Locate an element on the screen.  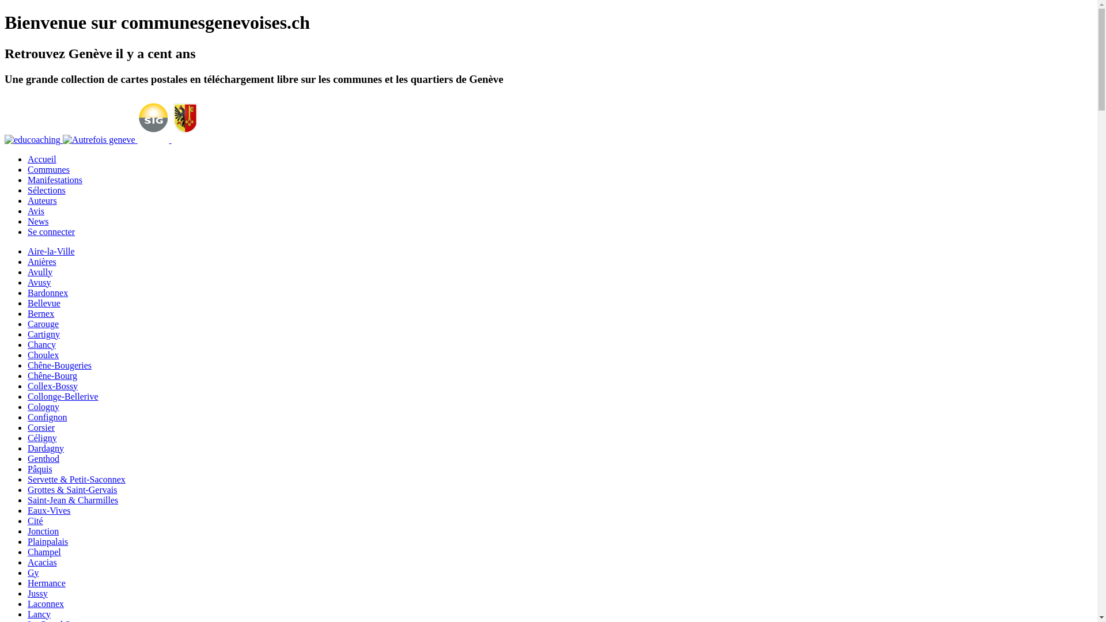
Laconnex is located at coordinates (46, 604).